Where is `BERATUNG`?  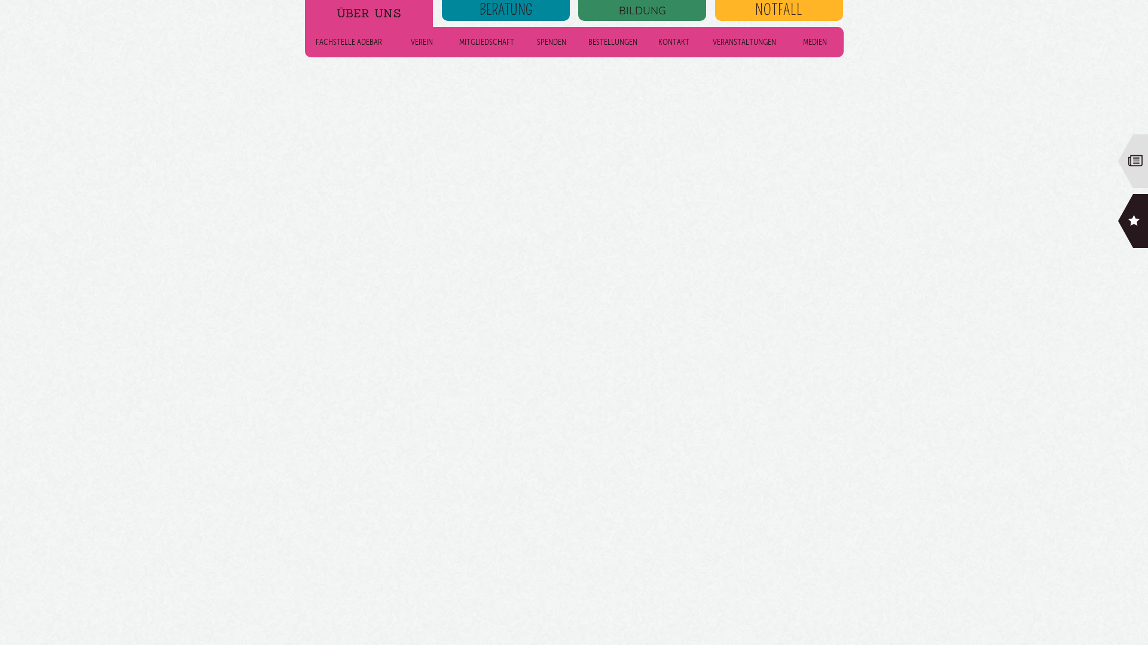
BERATUNG is located at coordinates (506, 11).